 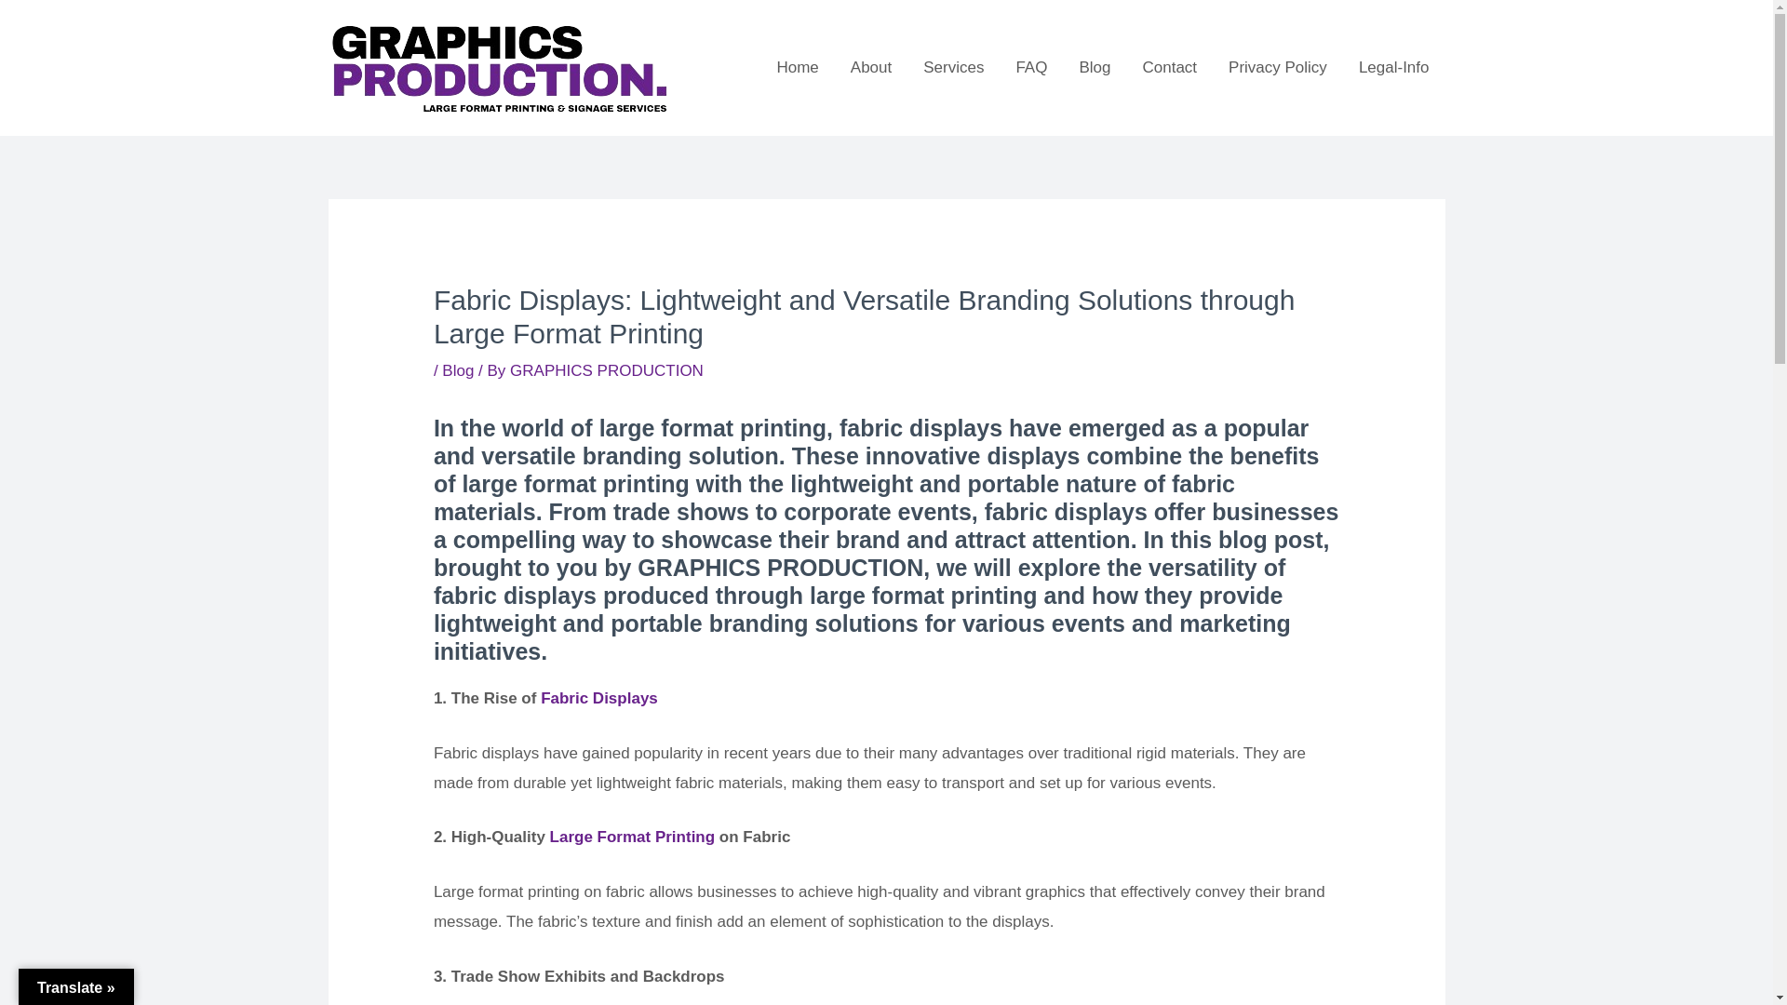 What do you see at coordinates (457, 370) in the screenshot?
I see `Blog` at bounding box center [457, 370].